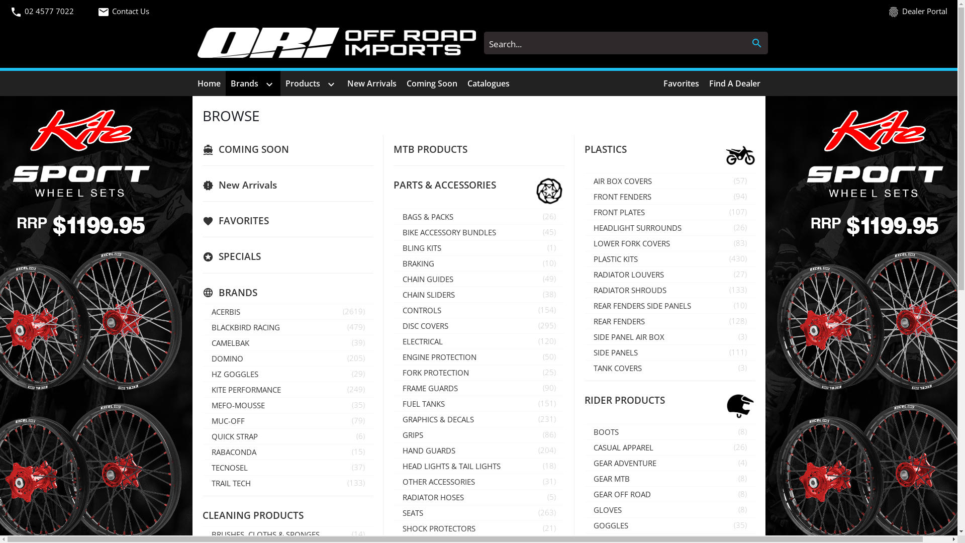 This screenshot has width=965, height=543. What do you see at coordinates (271, 327) in the screenshot?
I see `BLACKBIRD RACING` at bounding box center [271, 327].